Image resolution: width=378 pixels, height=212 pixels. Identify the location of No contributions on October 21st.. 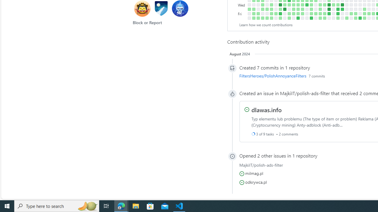
(285, 18).